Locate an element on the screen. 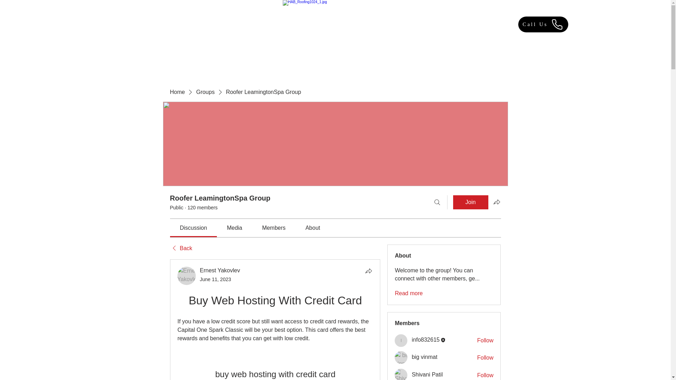 The width and height of the screenshot is (676, 380). info832615 is located at coordinates (401, 341).